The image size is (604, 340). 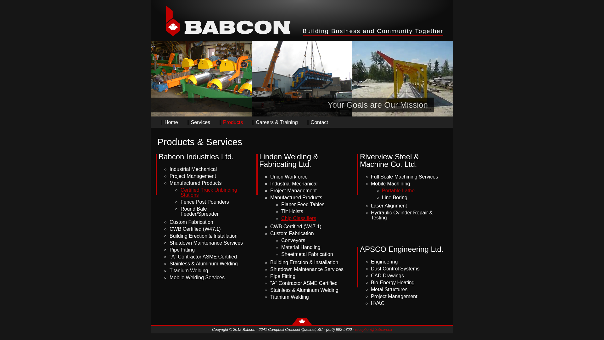 What do you see at coordinates (374, 330) in the screenshot?
I see `reception@babcon.ca` at bounding box center [374, 330].